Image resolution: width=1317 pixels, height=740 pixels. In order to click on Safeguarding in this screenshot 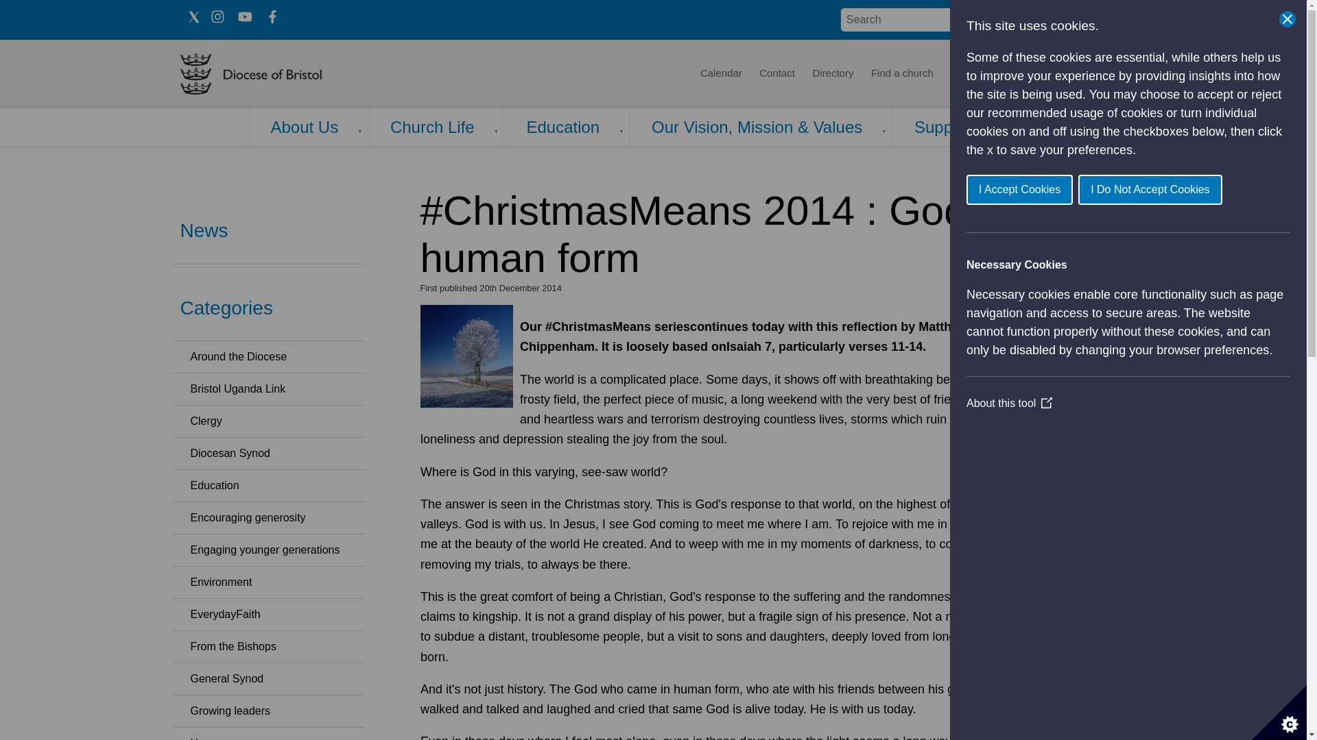, I will do `click(1089, 74)`.